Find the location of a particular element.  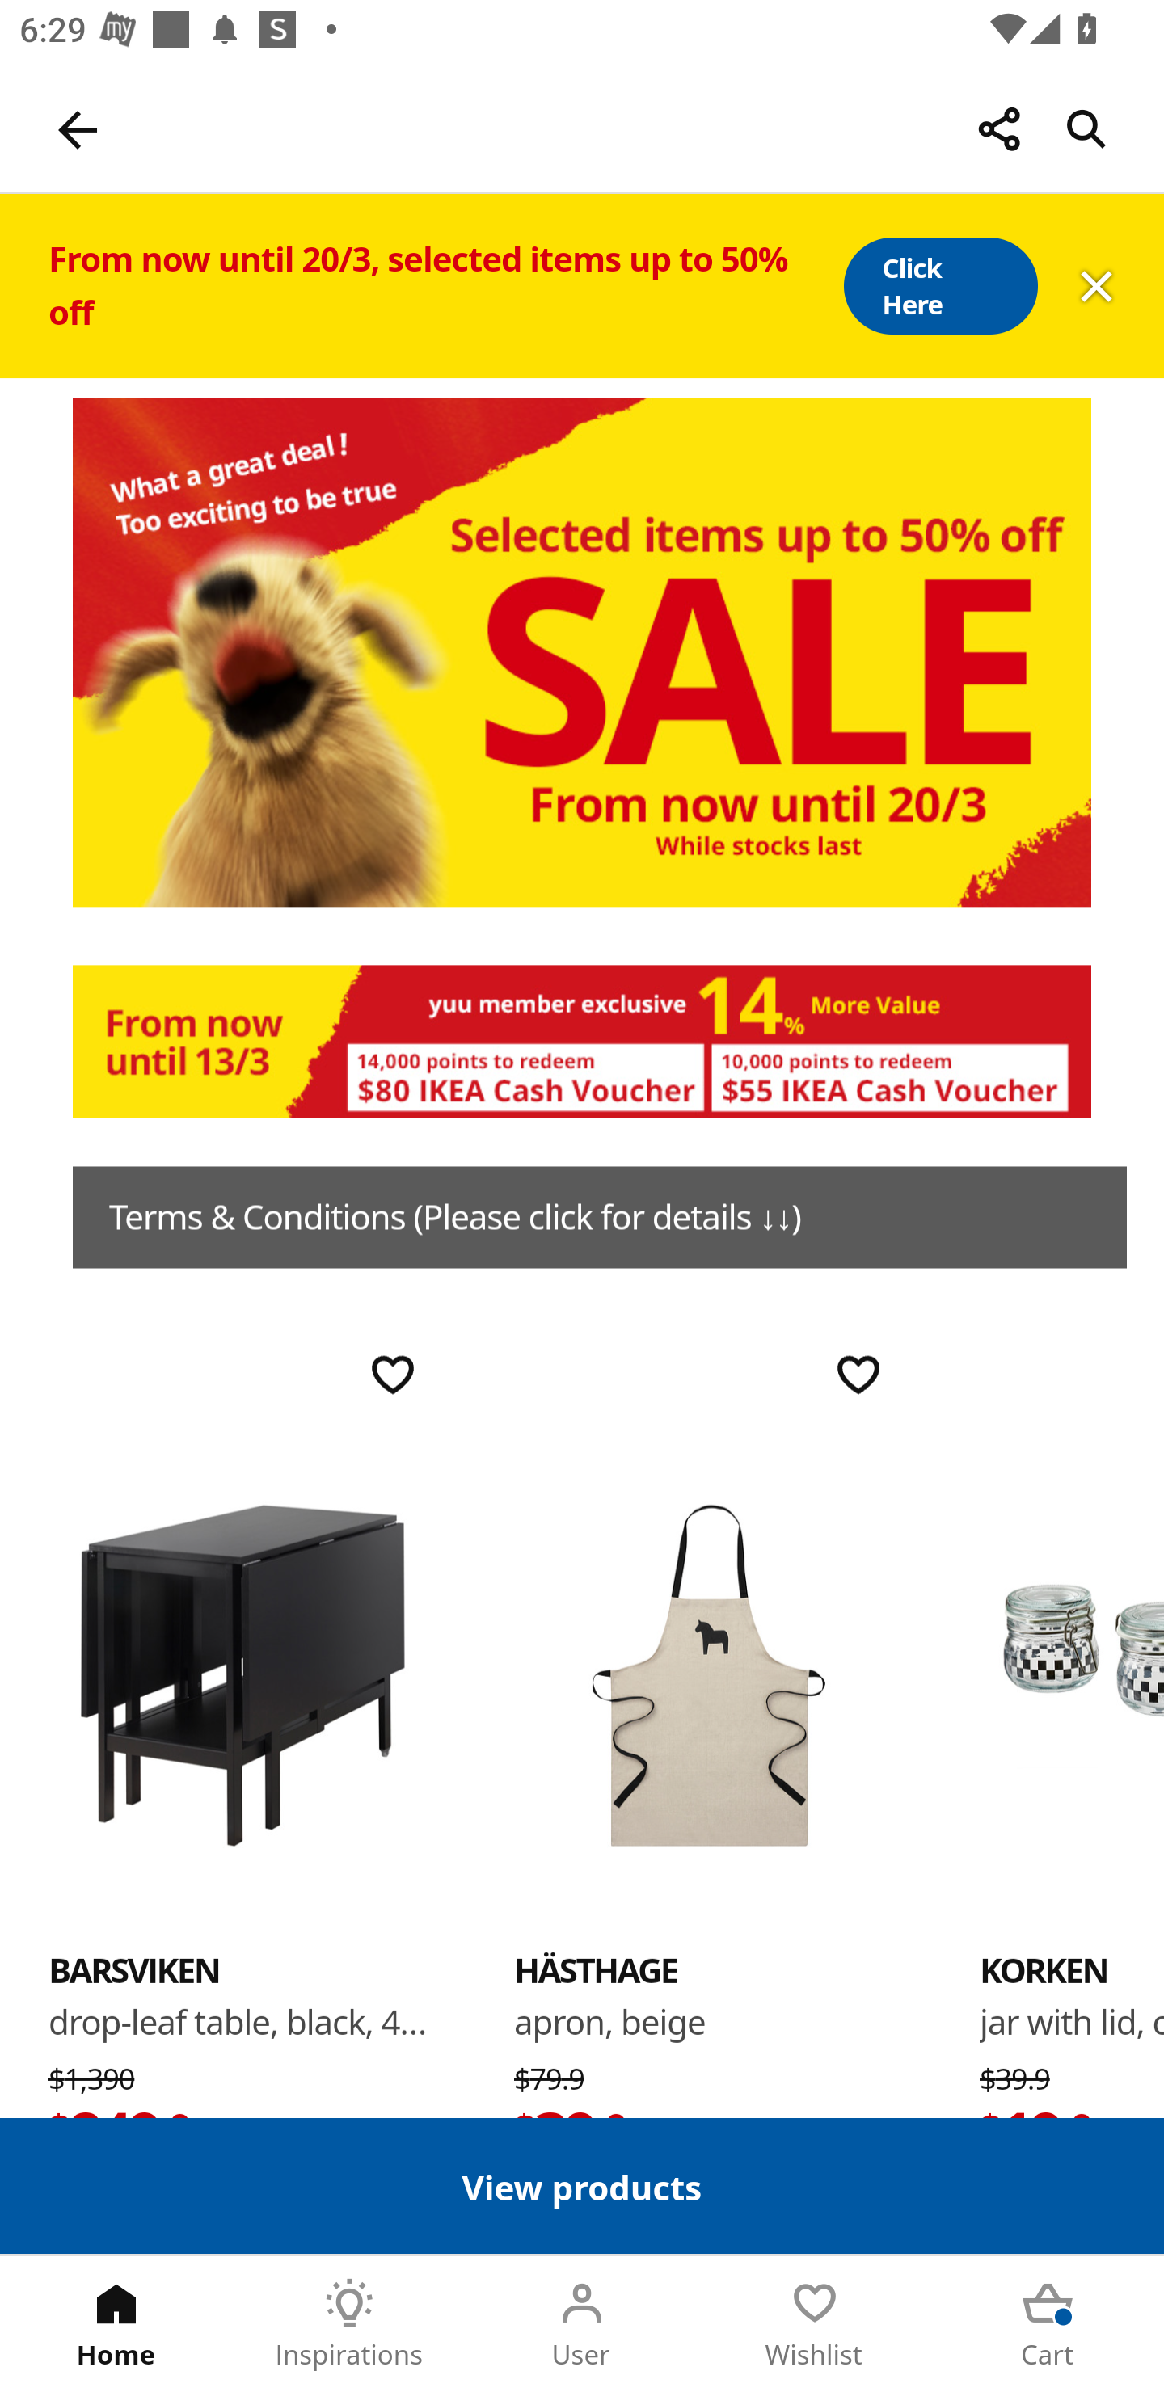

Click Here is located at coordinates (939, 286).